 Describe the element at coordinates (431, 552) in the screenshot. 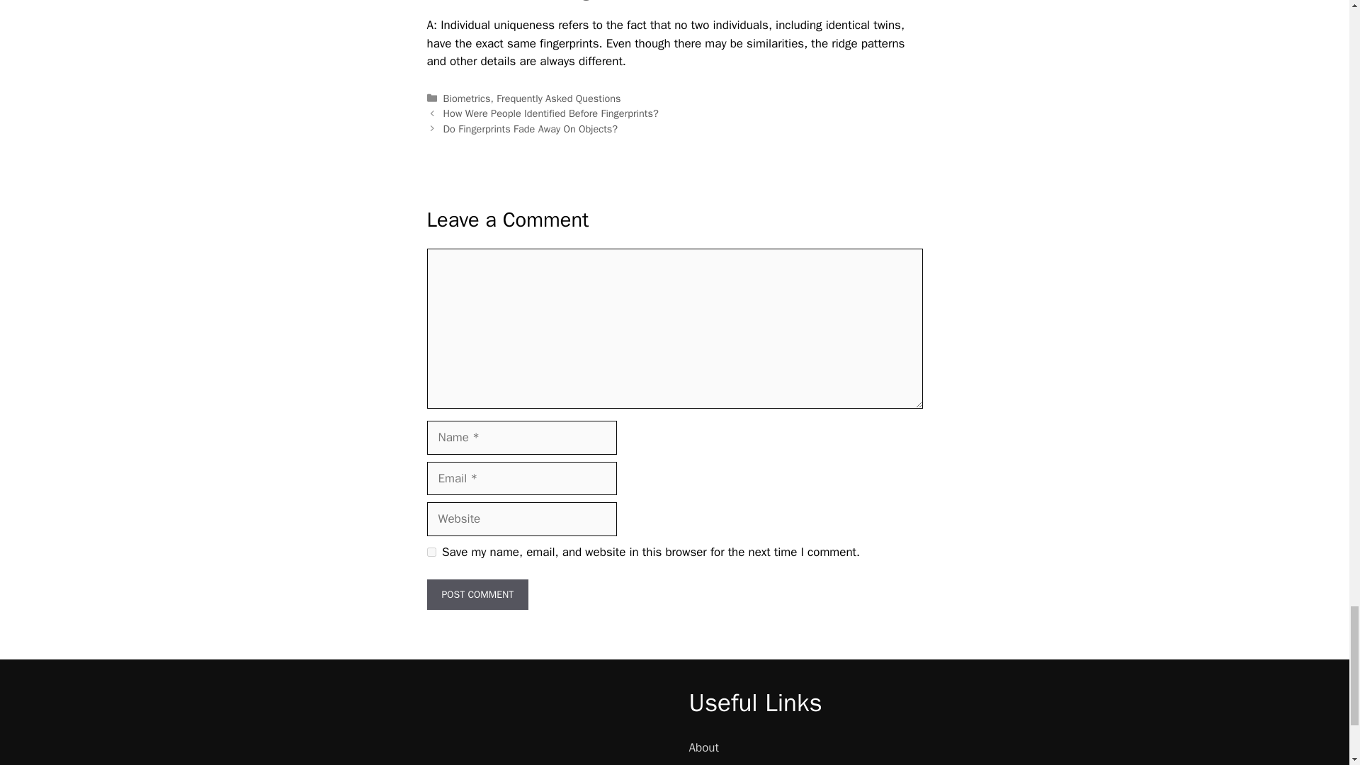

I see `yes` at that location.